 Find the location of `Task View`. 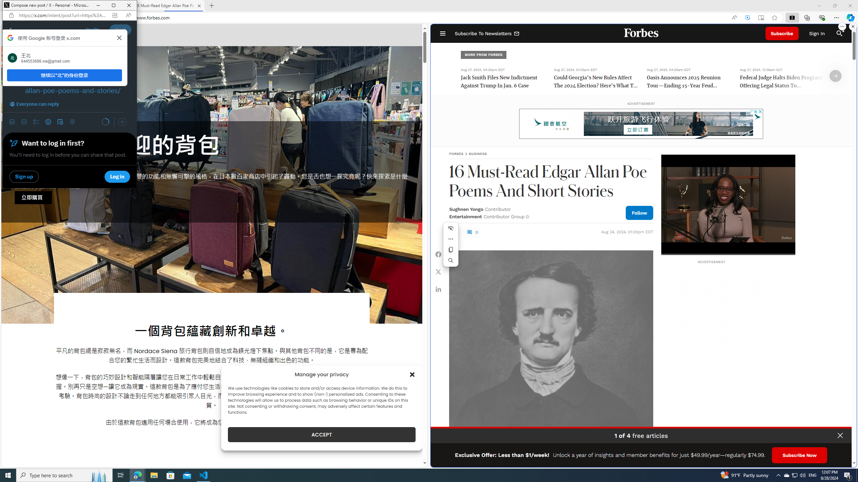

Task View is located at coordinates (121, 475).